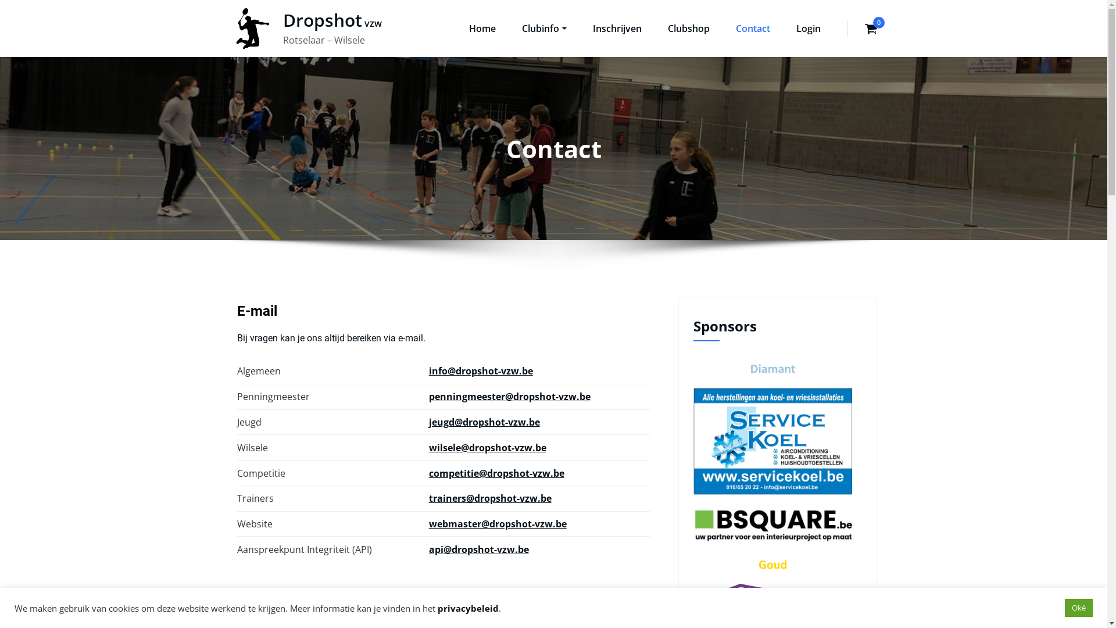 The width and height of the screenshot is (1116, 628). I want to click on jeugd@dropshot-vzw.be, so click(485, 422).